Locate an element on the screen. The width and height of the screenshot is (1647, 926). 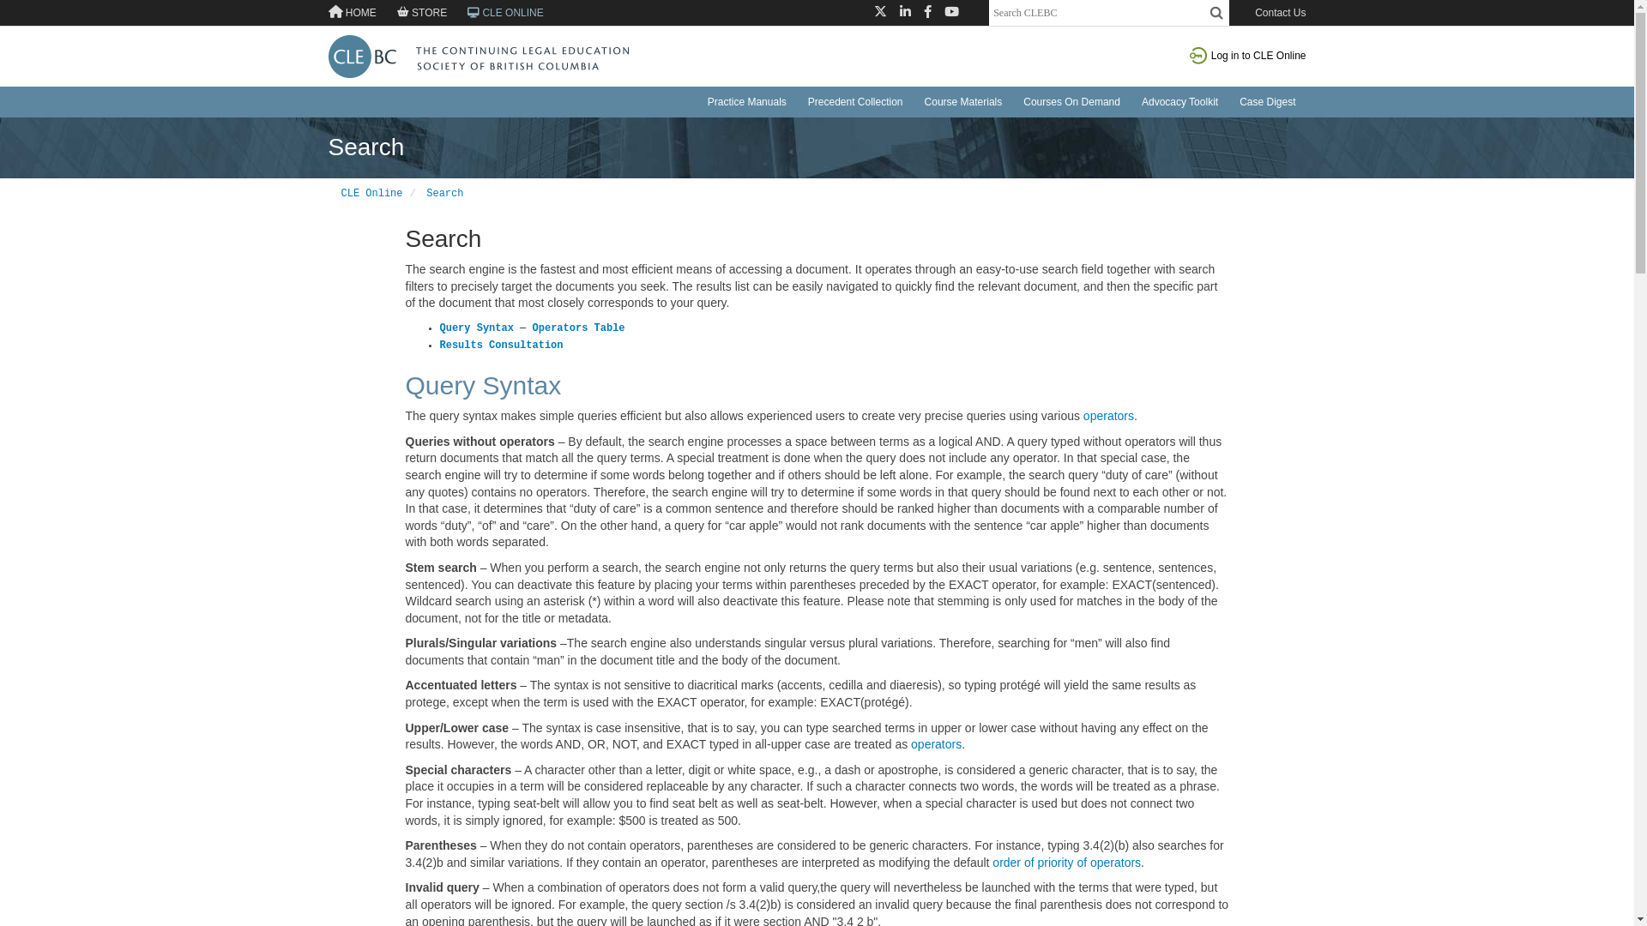
Courses On Demand is located at coordinates (1072, 102).